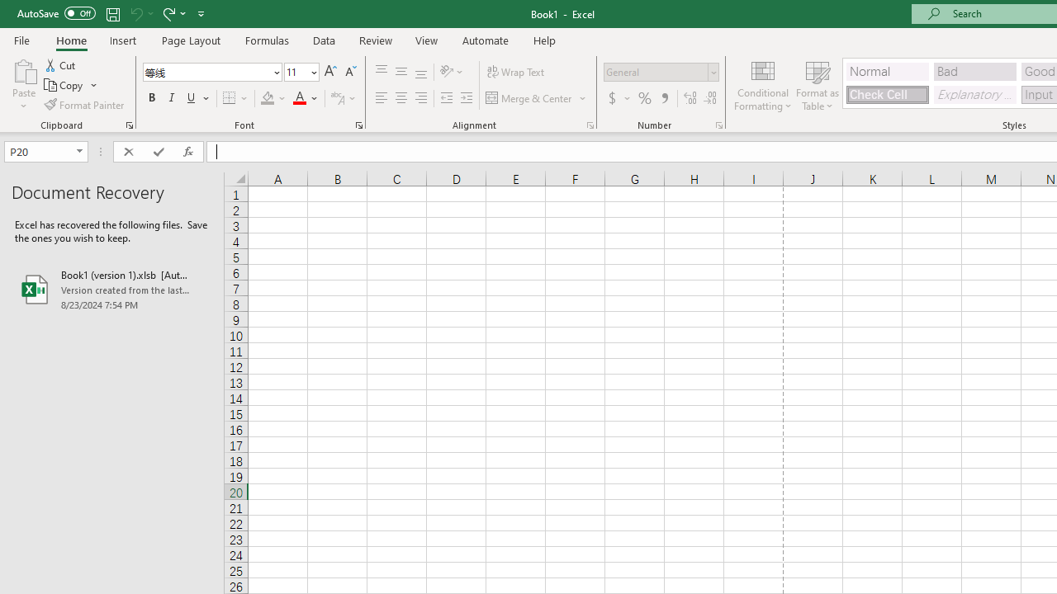  I want to click on Decrease Font Size, so click(350, 73).